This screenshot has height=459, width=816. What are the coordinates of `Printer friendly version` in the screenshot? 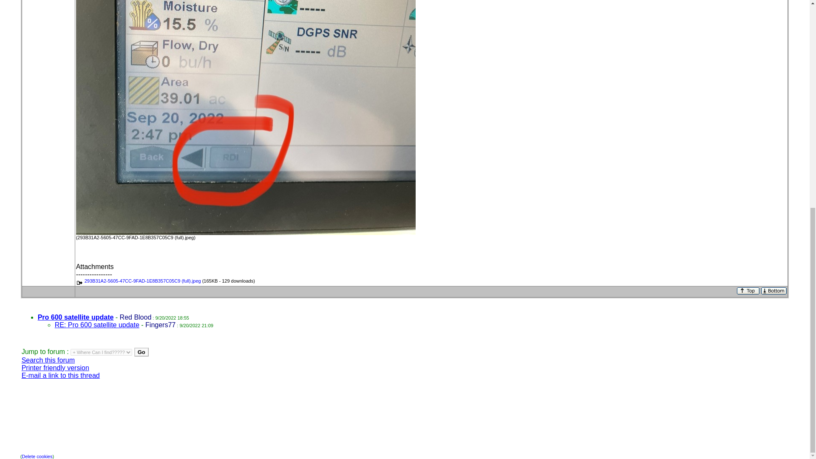 It's located at (55, 367).